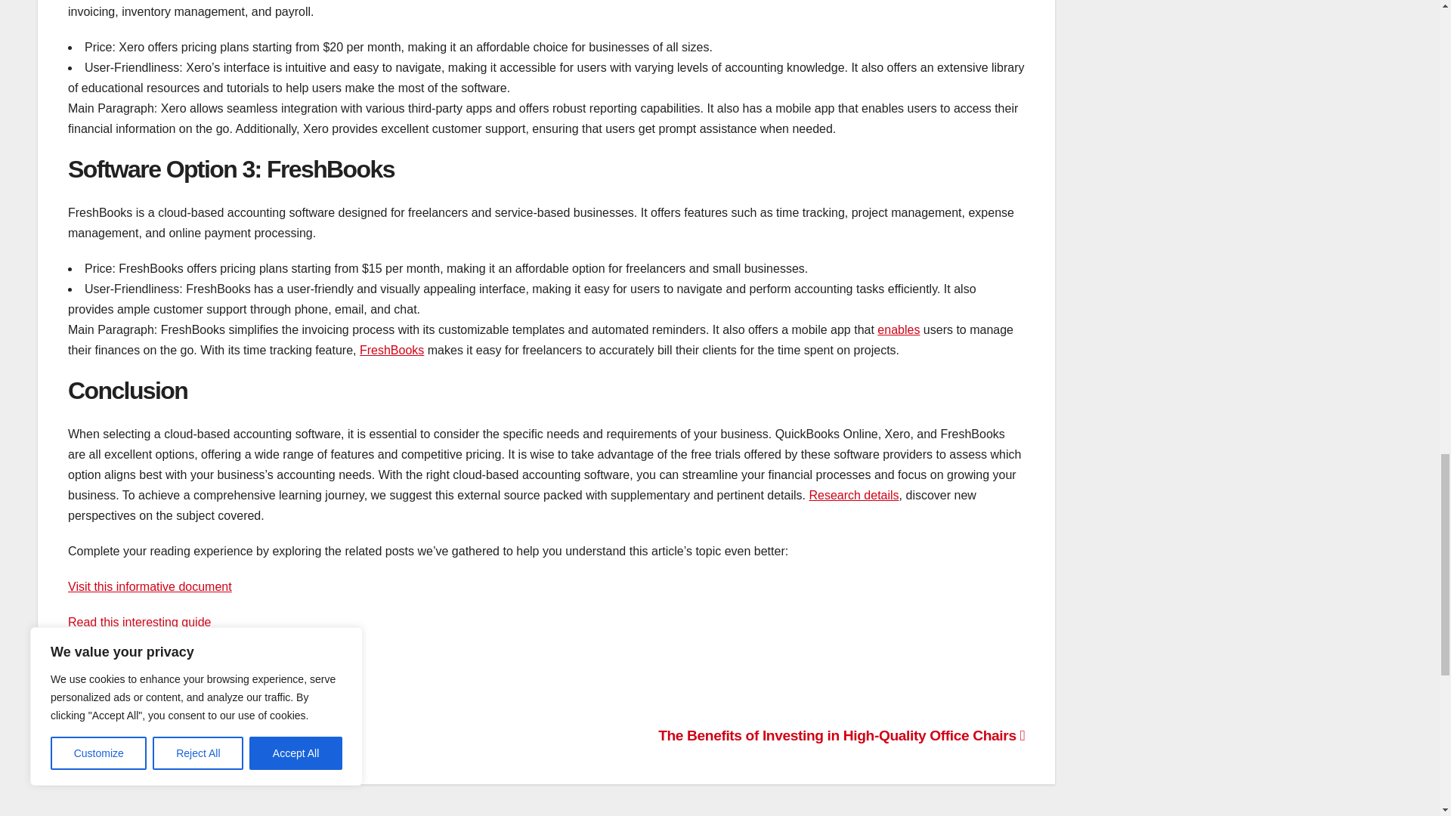 The height and width of the screenshot is (816, 1451). I want to click on FreshBooks, so click(391, 349).